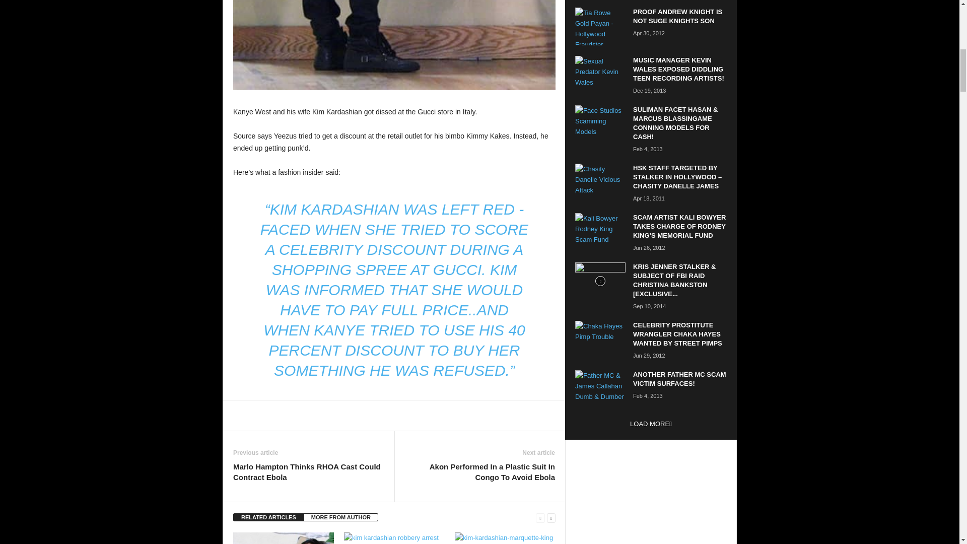 The height and width of the screenshot is (544, 967). What do you see at coordinates (268, 517) in the screenshot?
I see `RELATED ARTICLES` at bounding box center [268, 517].